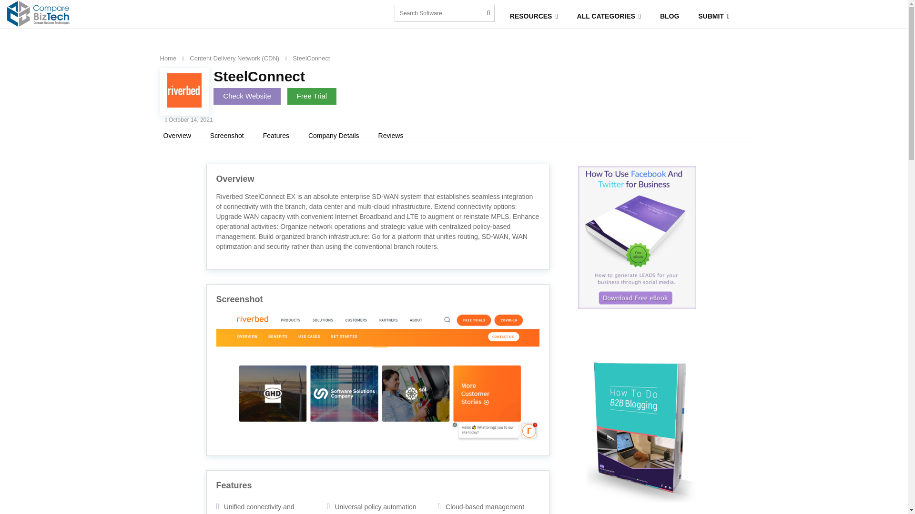 This screenshot has height=514, width=915. Describe the element at coordinates (177, 136) in the screenshot. I see `Overview` at that location.